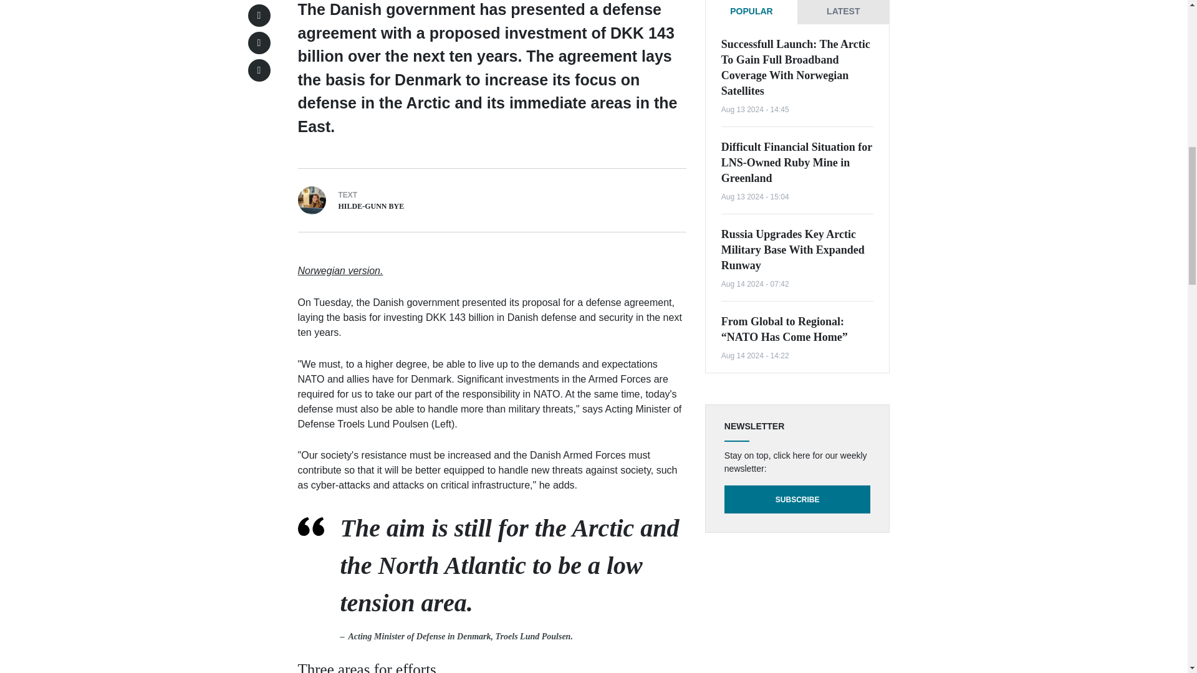 This screenshot has width=1197, height=673. I want to click on POPULAR, so click(751, 12).